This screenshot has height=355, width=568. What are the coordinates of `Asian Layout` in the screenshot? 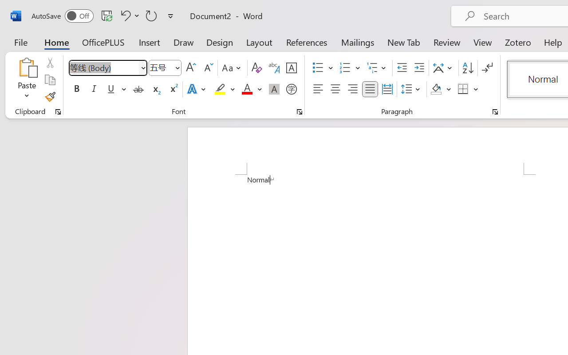 It's located at (444, 68).